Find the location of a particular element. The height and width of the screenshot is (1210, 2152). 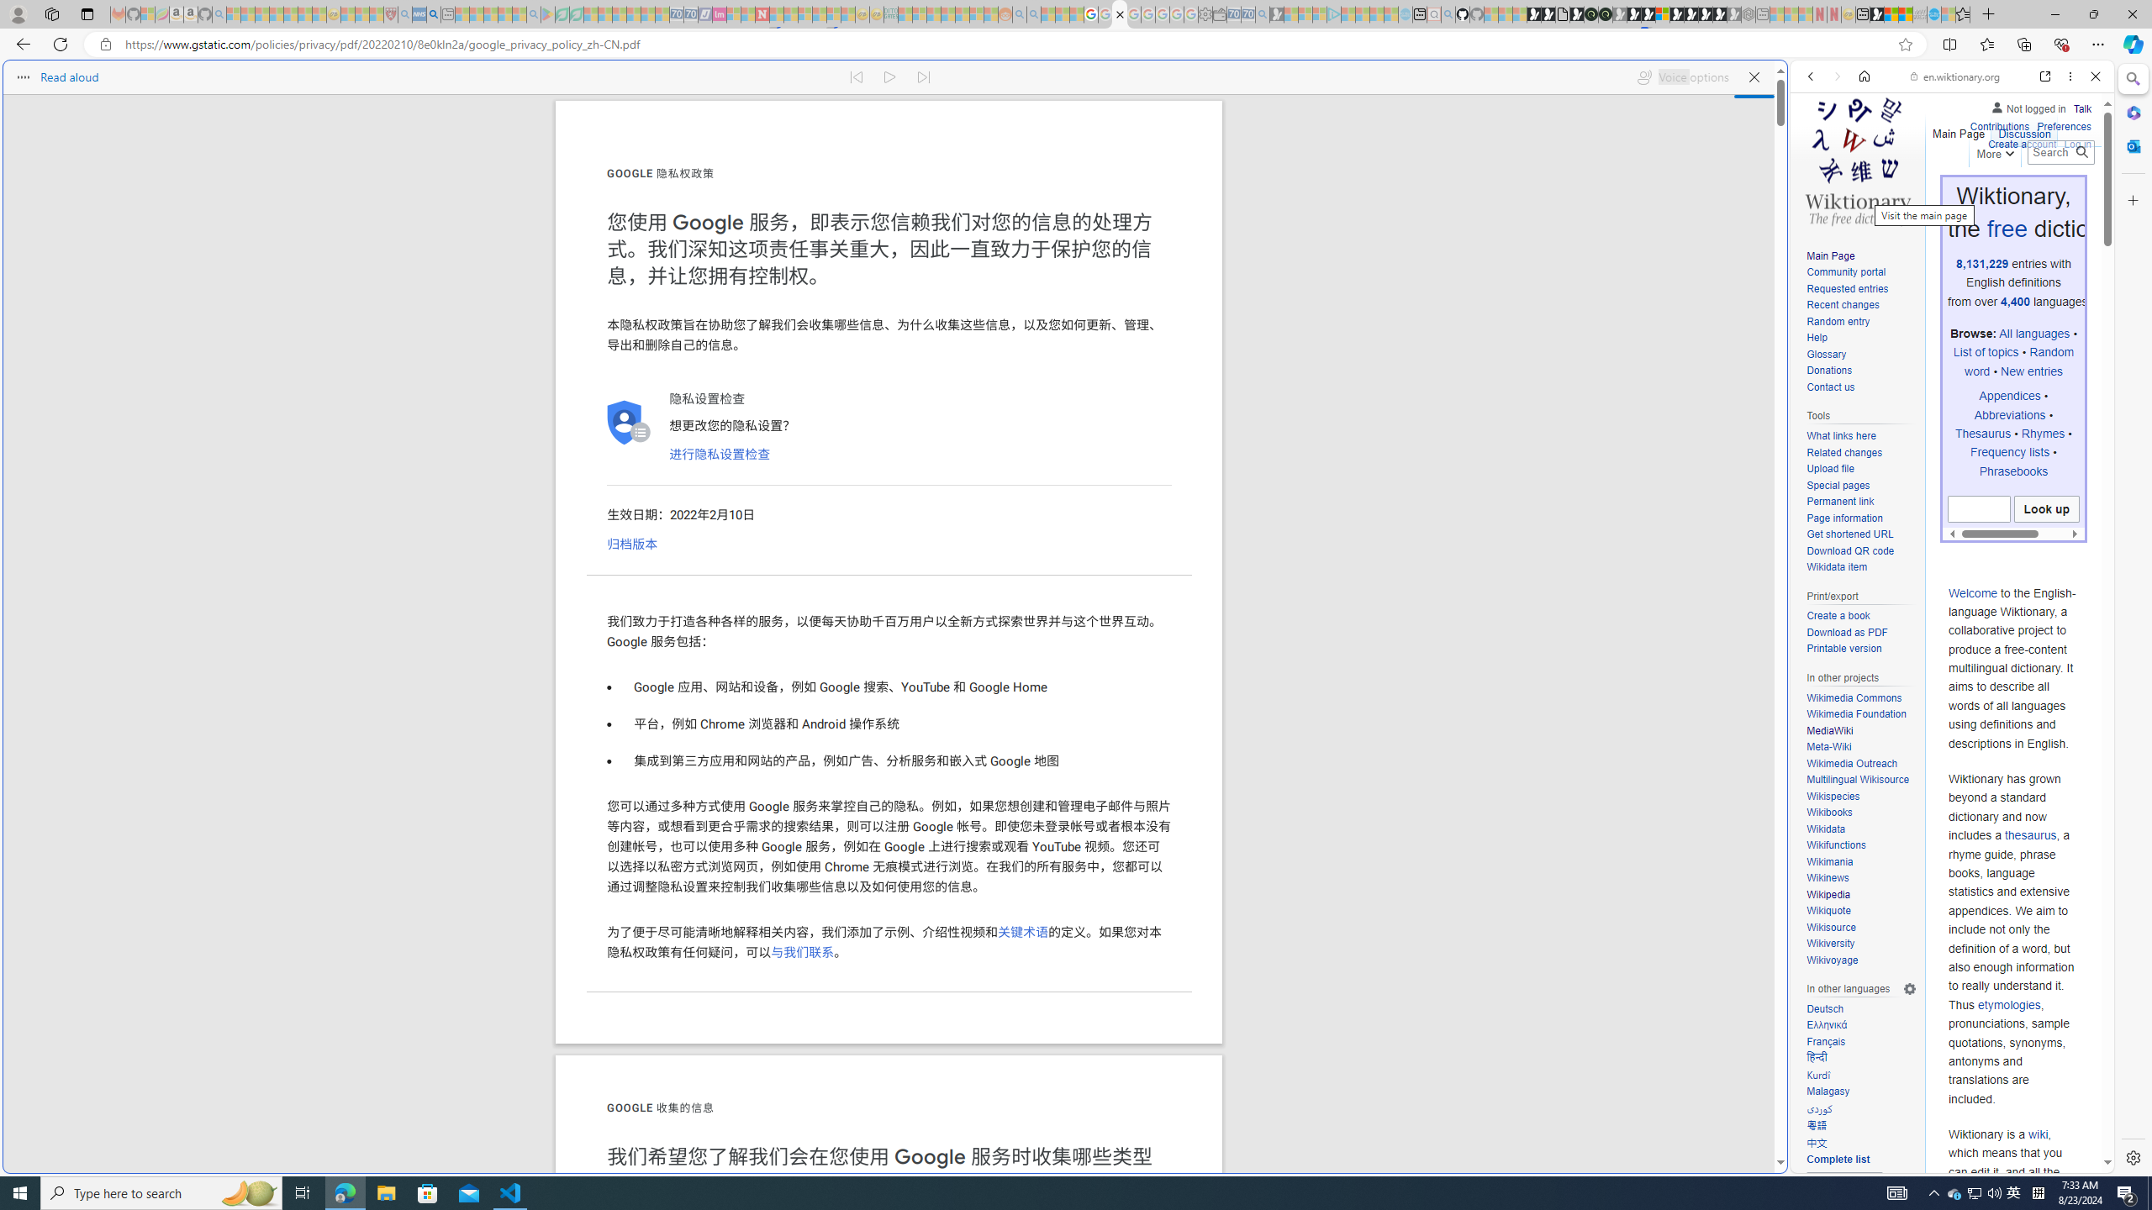

MediaWiki is located at coordinates (1829, 730).